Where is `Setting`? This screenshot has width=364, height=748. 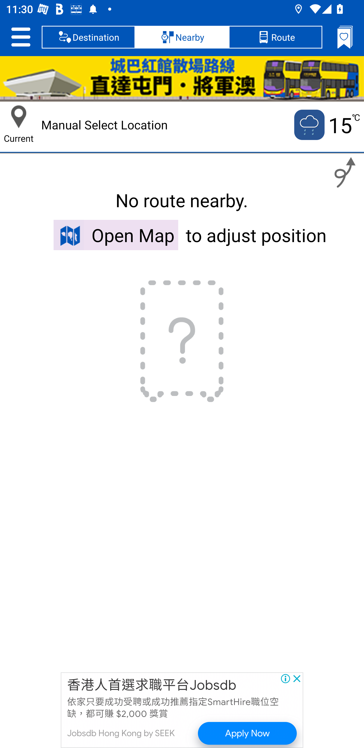 Setting is located at coordinates (21, 37).